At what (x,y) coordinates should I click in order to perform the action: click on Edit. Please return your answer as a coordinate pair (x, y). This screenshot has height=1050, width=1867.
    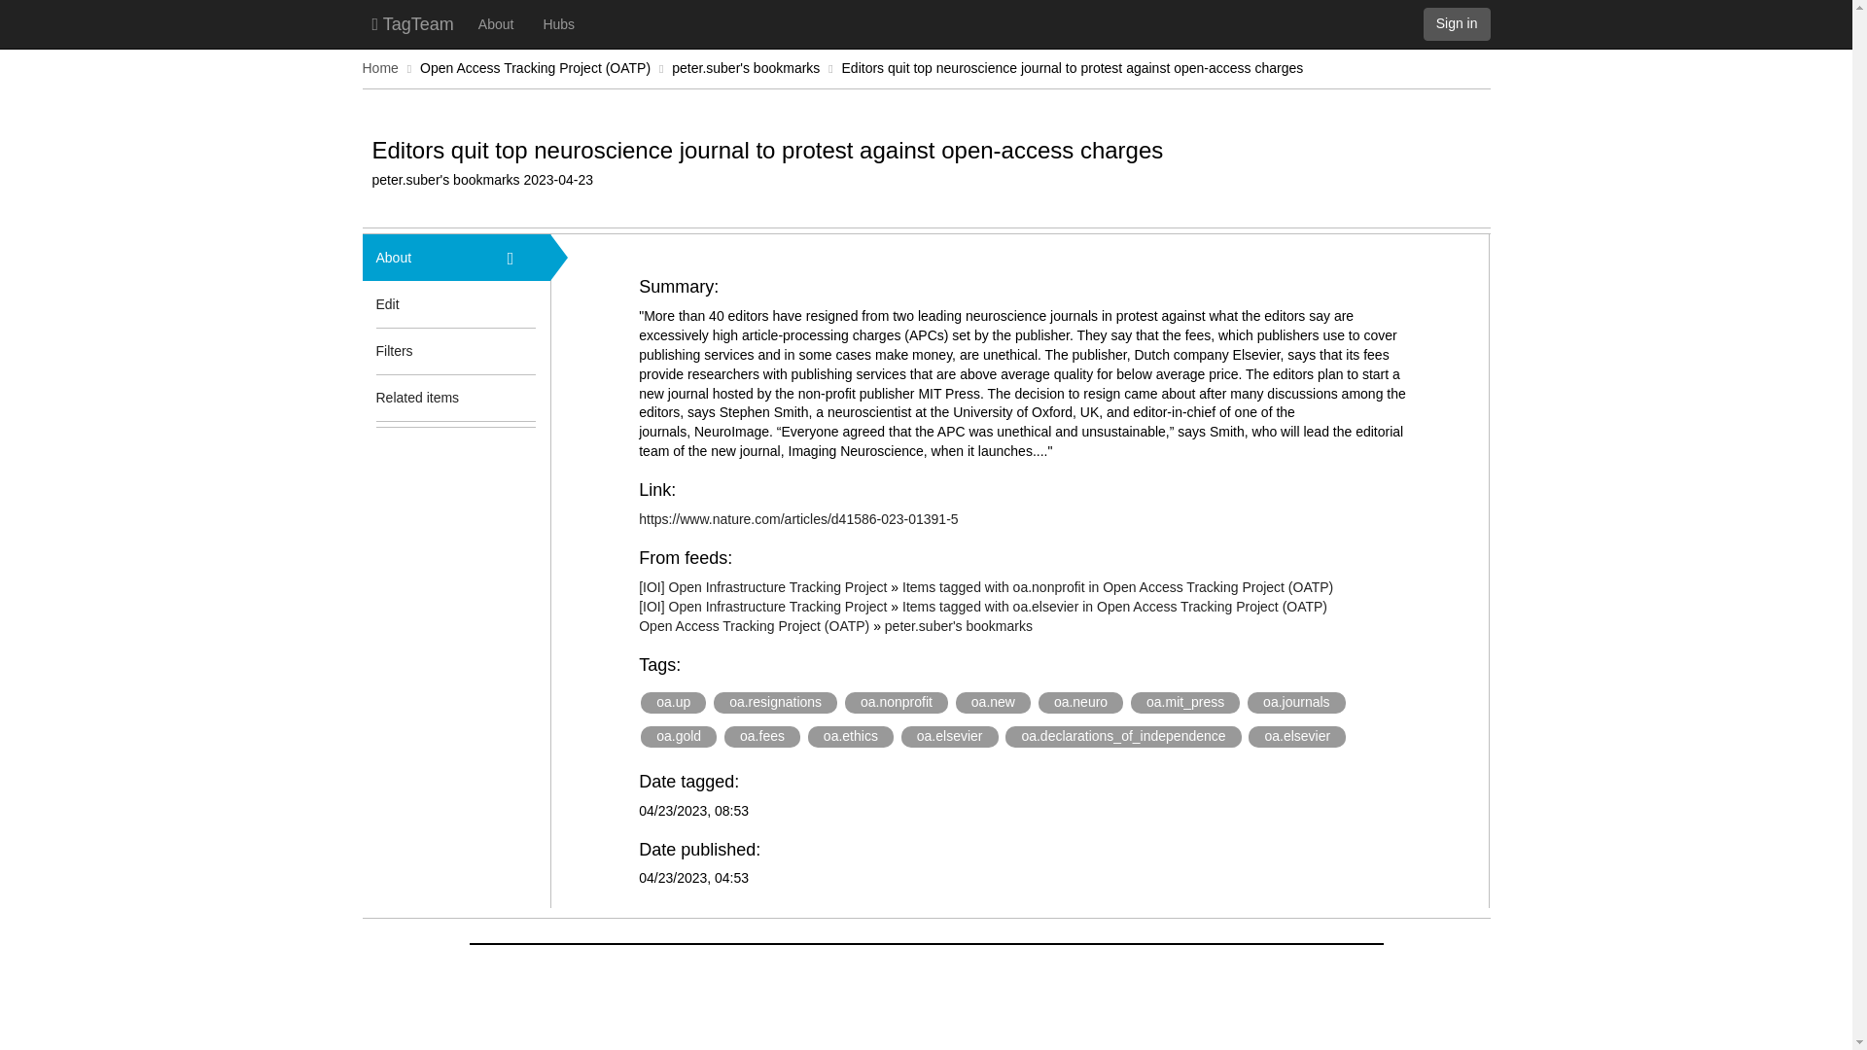
    Looking at the image, I should click on (387, 303).